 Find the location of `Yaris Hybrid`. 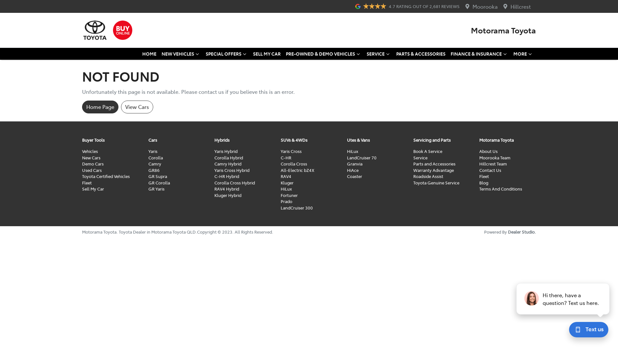

Yaris Hybrid is located at coordinates (226, 151).